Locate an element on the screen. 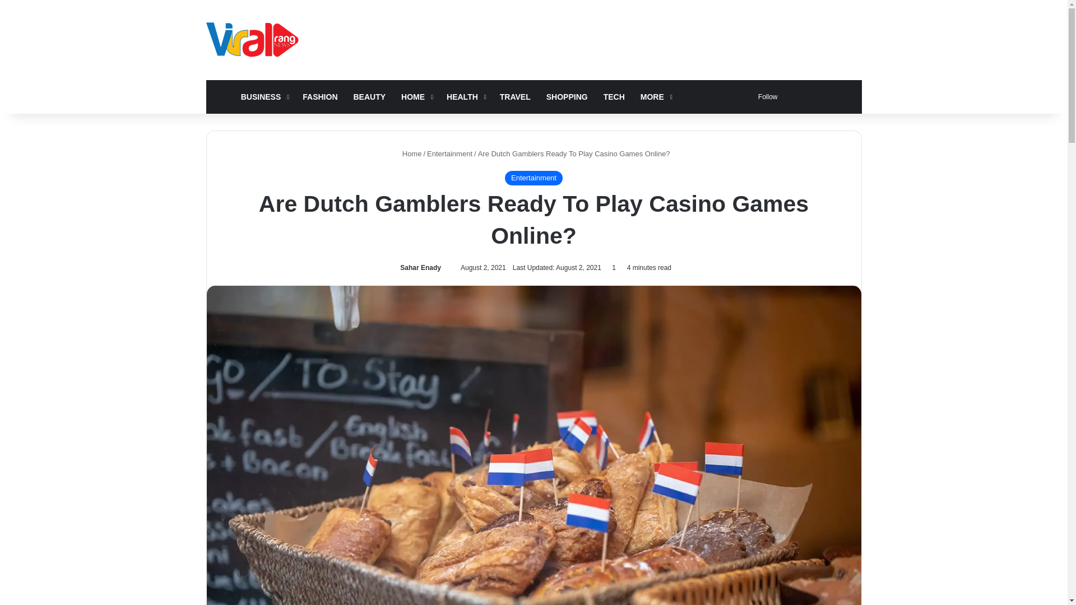 Image resolution: width=1076 pixels, height=605 pixels. HEALTH is located at coordinates (465, 96).